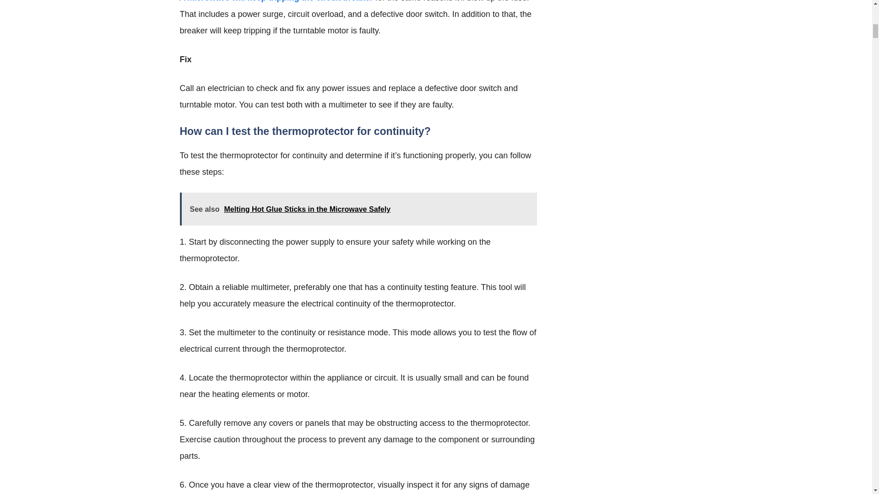 This screenshot has height=494, width=879. What do you see at coordinates (280, 1) in the screenshot?
I see `microwave will keep tripping the circuit breaker` at bounding box center [280, 1].